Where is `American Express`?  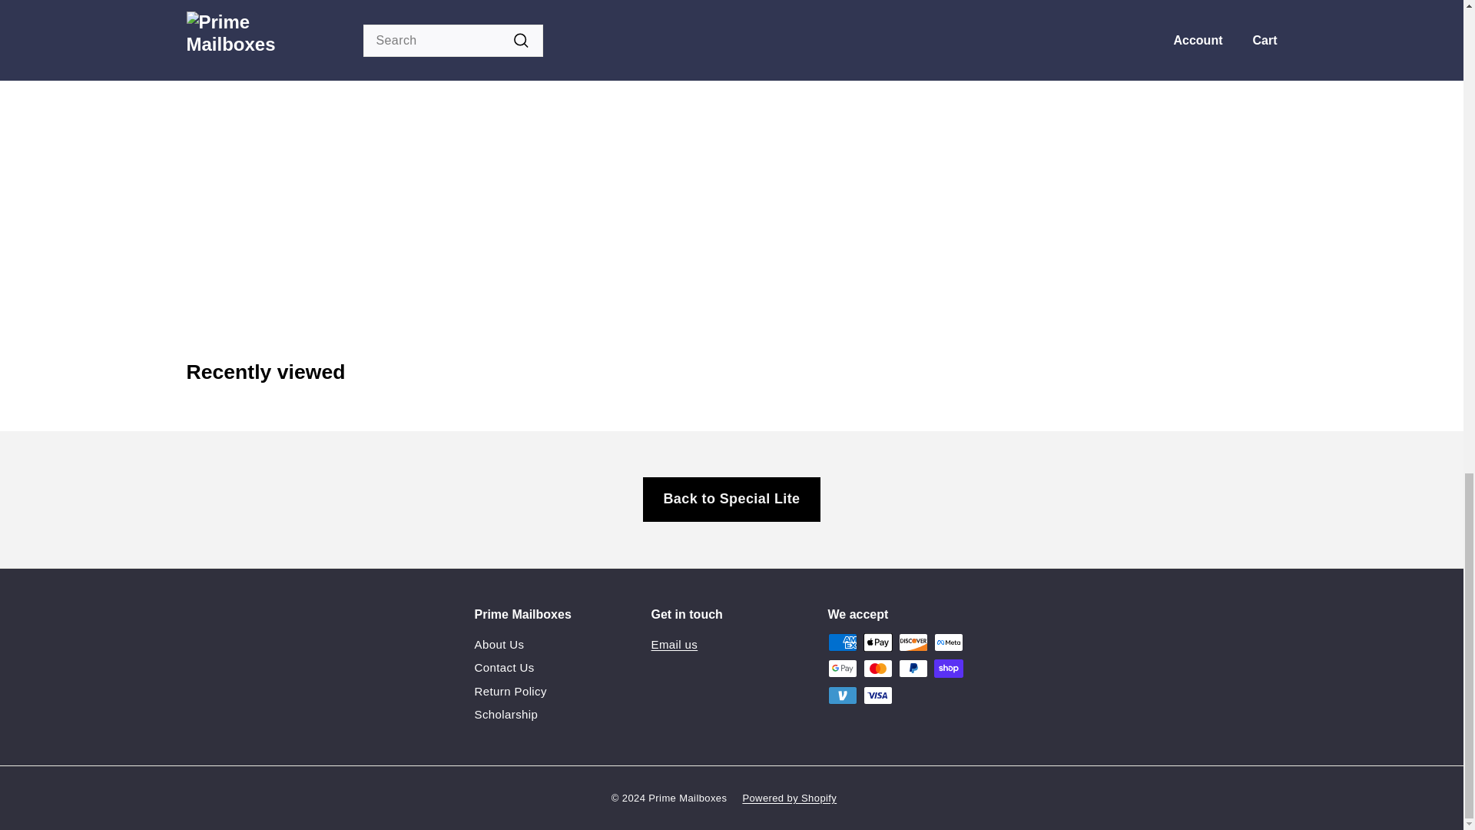
American Express is located at coordinates (842, 642).